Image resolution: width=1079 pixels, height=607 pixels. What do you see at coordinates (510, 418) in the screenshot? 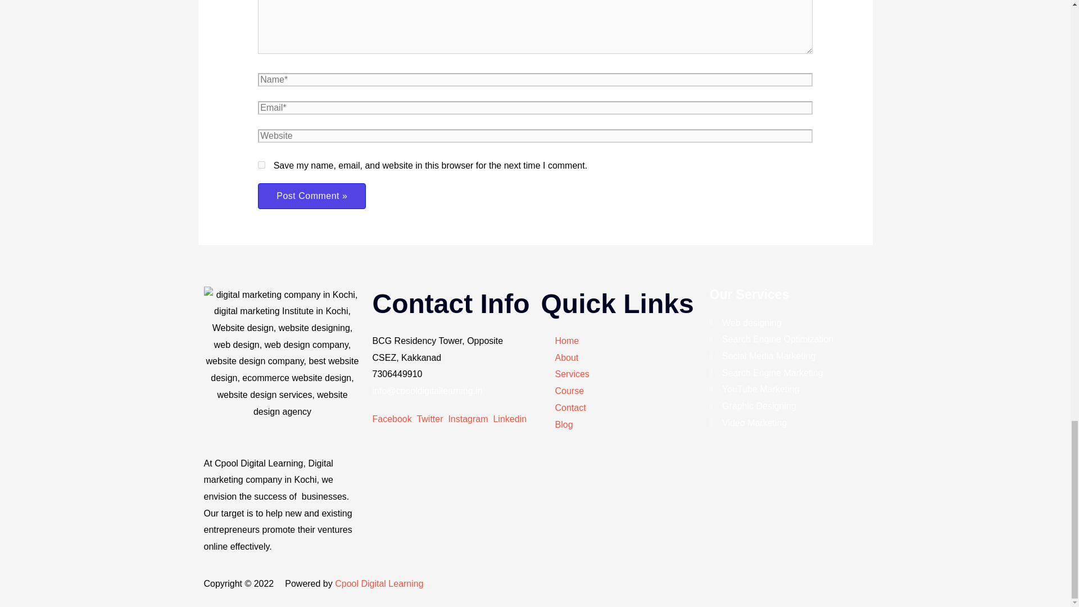
I see `Linkedin` at bounding box center [510, 418].